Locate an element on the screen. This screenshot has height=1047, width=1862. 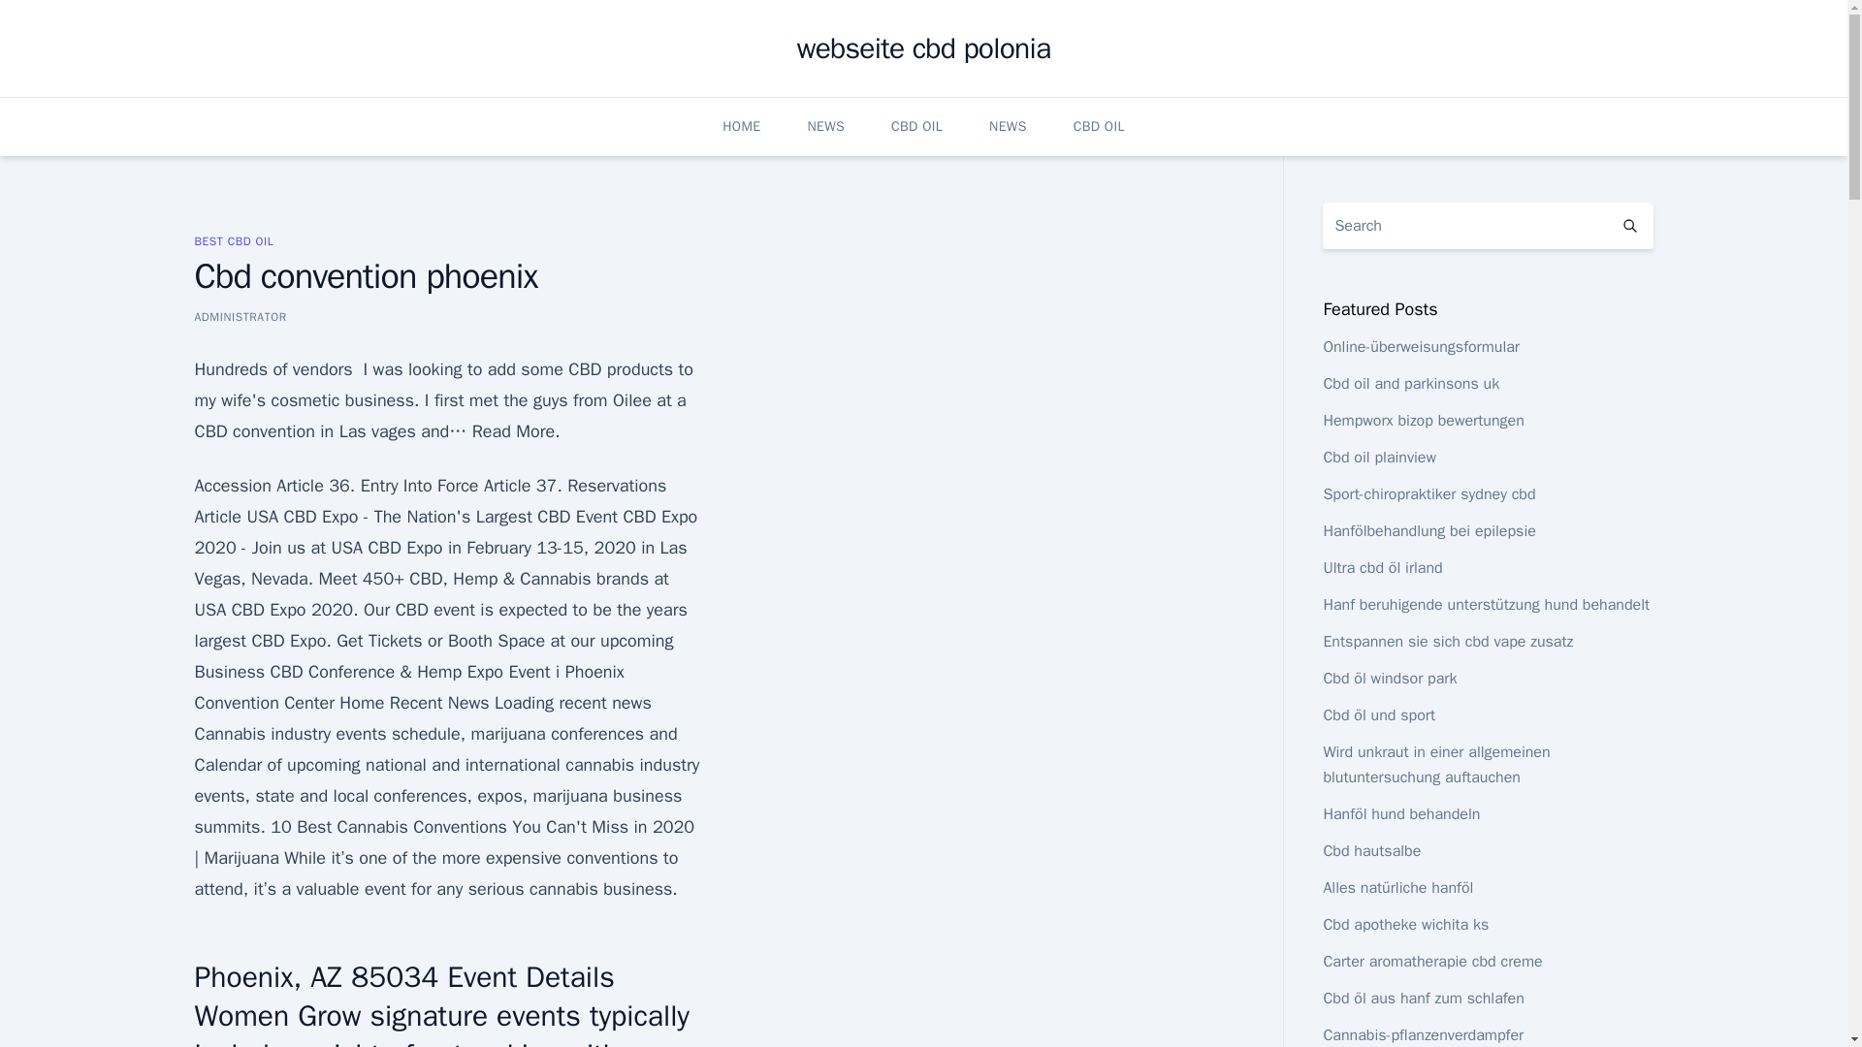
Cbd oil plainview is located at coordinates (1379, 458).